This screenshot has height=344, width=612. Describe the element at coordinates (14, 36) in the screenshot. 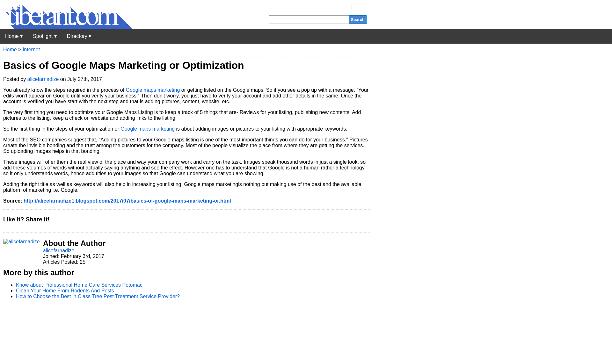

I see `Uberant` at that location.